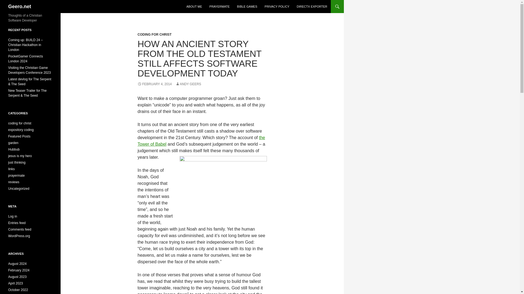 This screenshot has width=524, height=294. Describe the element at coordinates (19, 236) in the screenshot. I see `WordPress.org` at that location.